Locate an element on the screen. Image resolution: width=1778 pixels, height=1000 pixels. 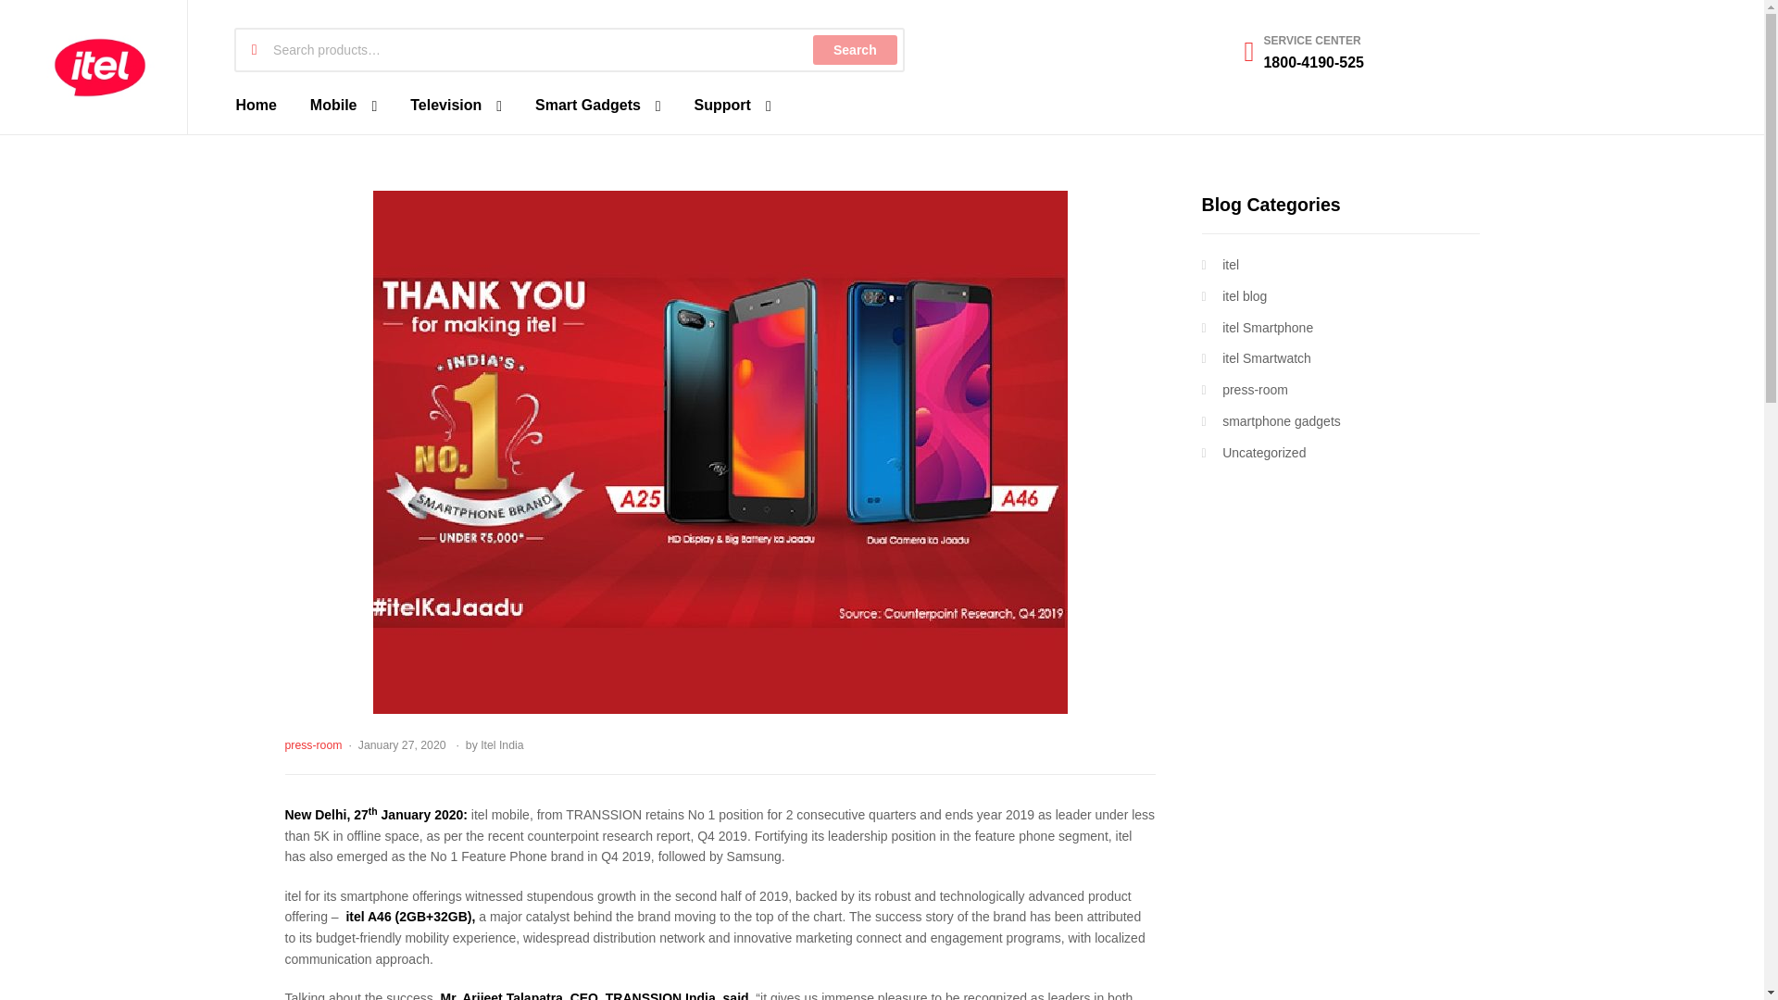
Support is located at coordinates (732, 106).